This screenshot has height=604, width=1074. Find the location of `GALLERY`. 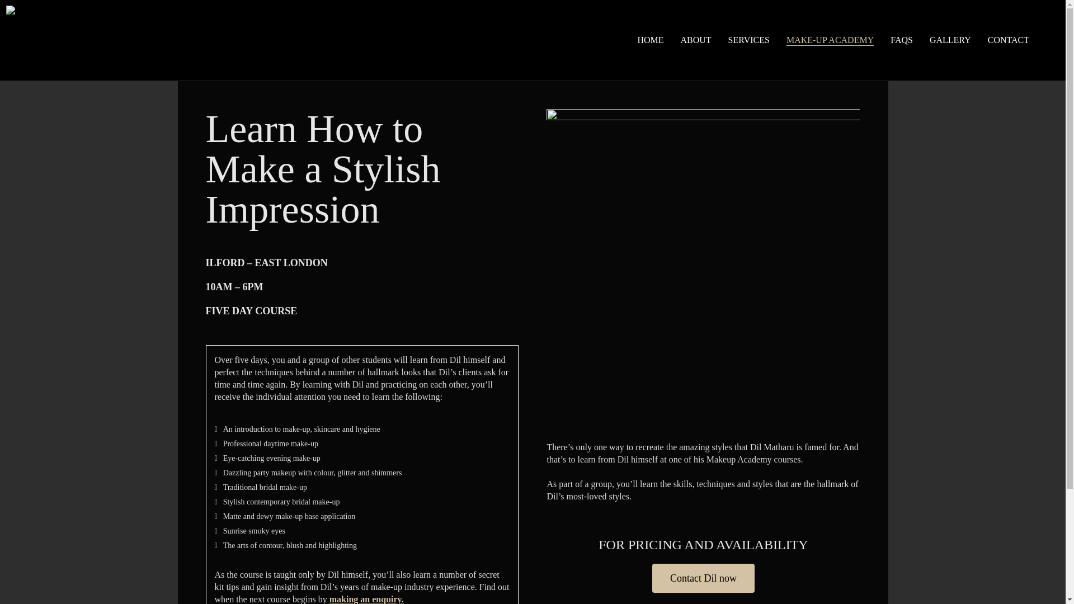

GALLERY is located at coordinates (950, 40).